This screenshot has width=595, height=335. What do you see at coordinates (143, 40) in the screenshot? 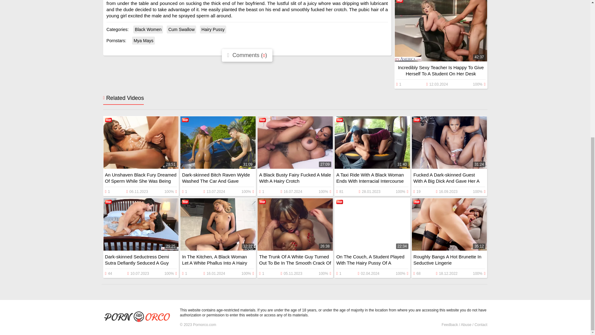
I see `Mya Mays` at bounding box center [143, 40].